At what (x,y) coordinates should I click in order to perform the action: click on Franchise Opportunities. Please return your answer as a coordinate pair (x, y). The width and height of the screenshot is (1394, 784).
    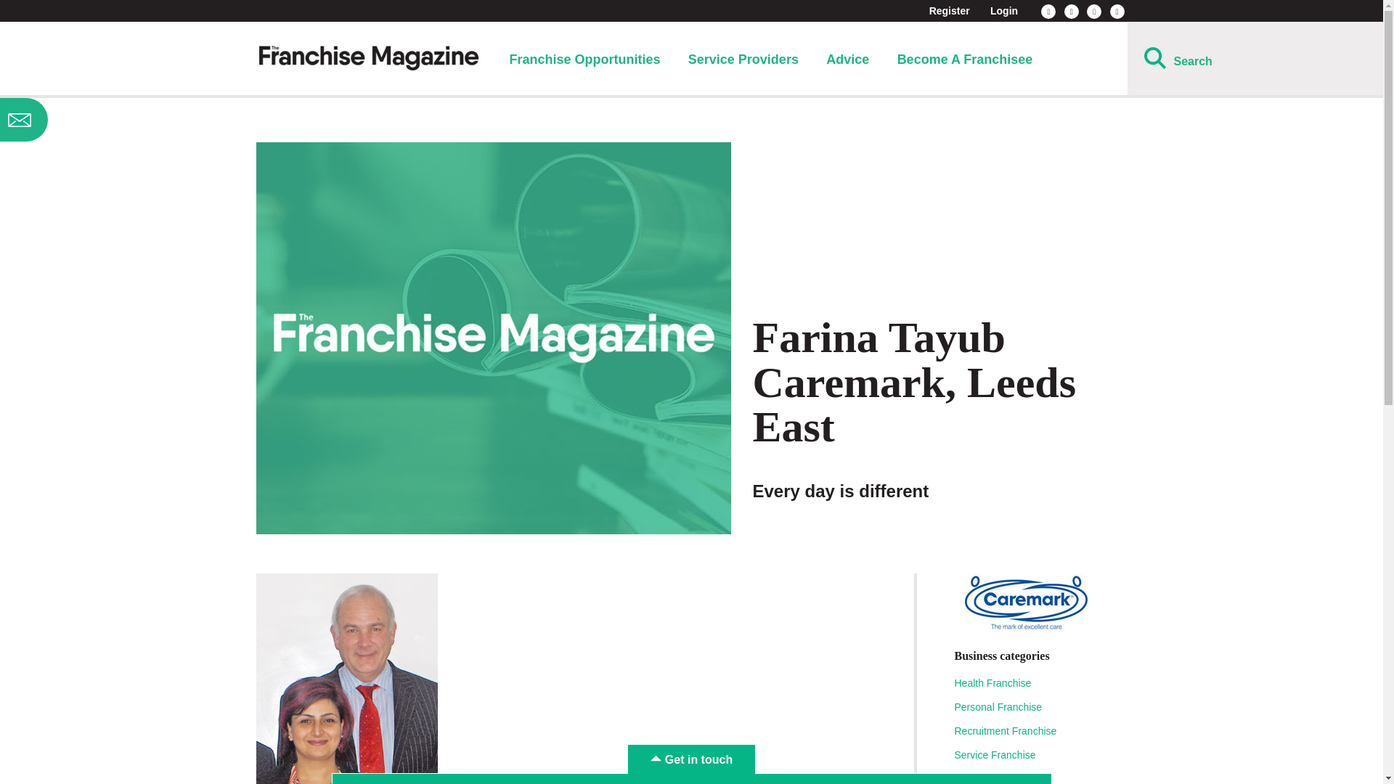
    Looking at the image, I should click on (584, 60).